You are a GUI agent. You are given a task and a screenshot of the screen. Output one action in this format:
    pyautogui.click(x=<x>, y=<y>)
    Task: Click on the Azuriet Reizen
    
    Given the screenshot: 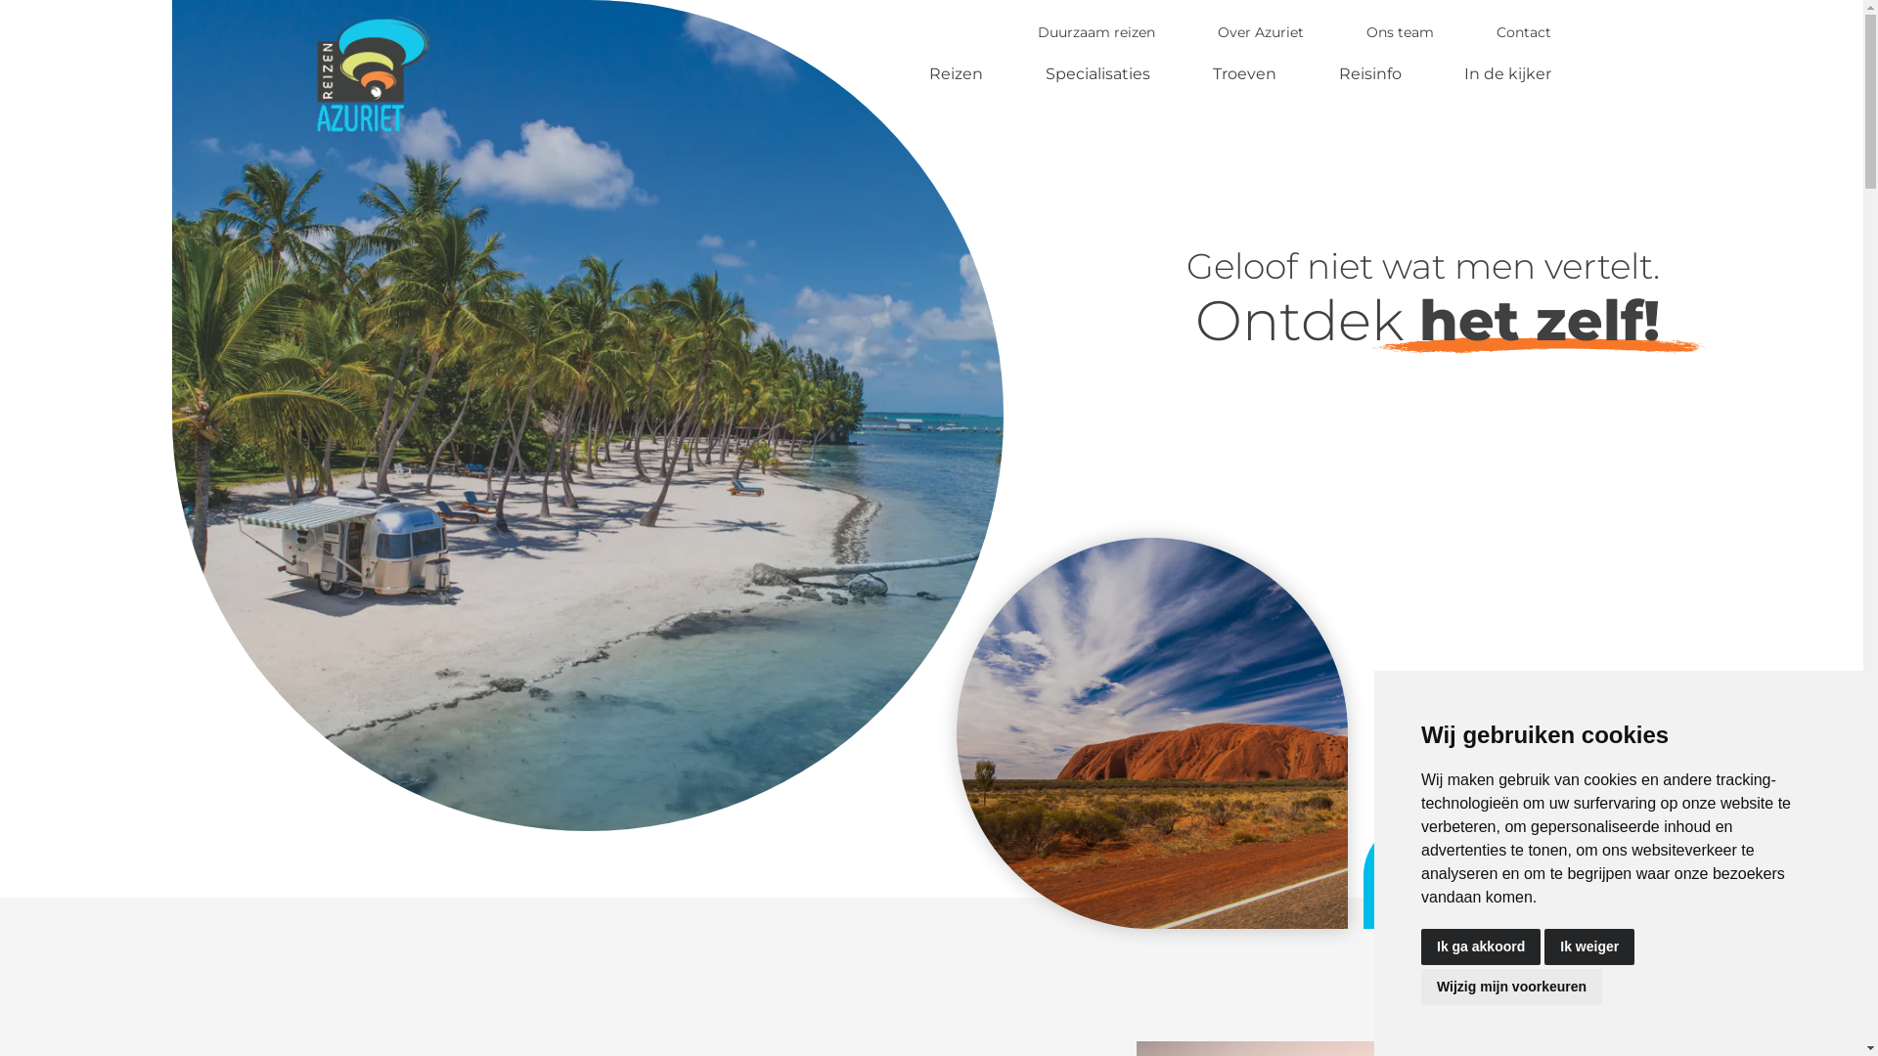 What is the action you would take?
    pyautogui.click(x=370, y=74)
    